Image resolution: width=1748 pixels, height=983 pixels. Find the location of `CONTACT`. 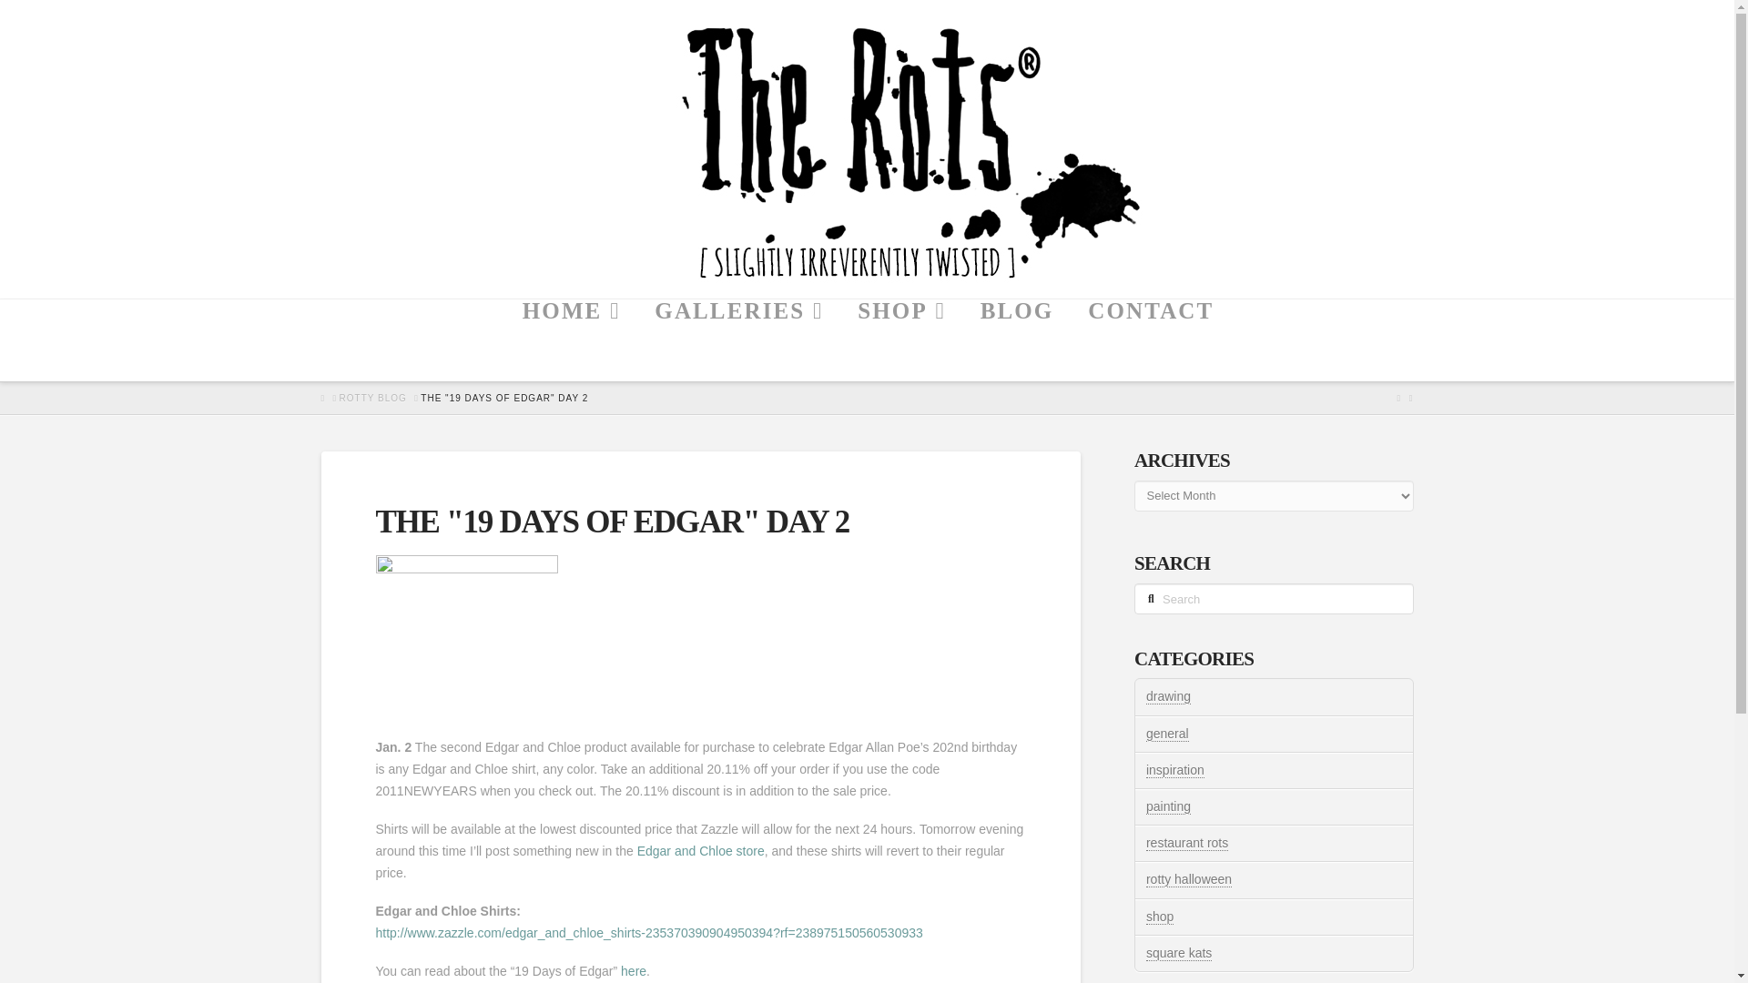

CONTACT is located at coordinates (1150, 340).